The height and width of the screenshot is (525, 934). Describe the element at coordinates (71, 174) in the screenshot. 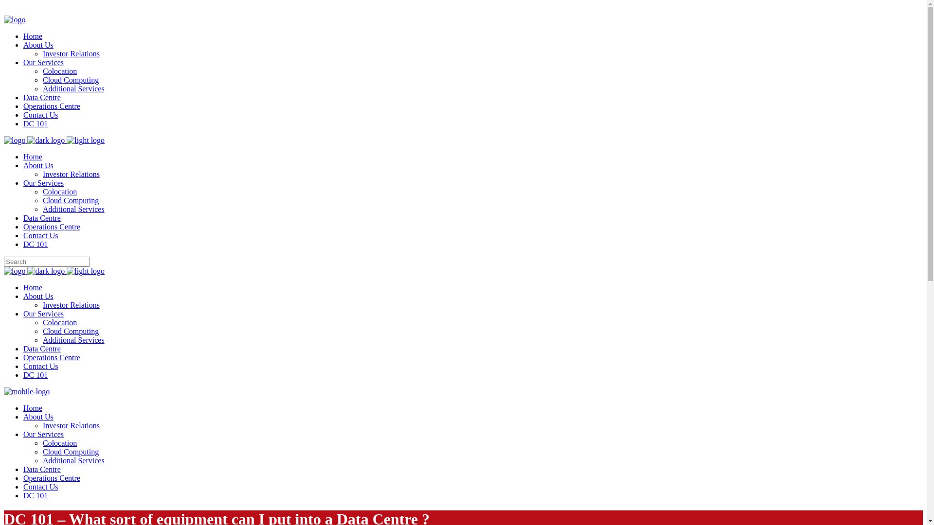

I see `Investor Relations` at that location.